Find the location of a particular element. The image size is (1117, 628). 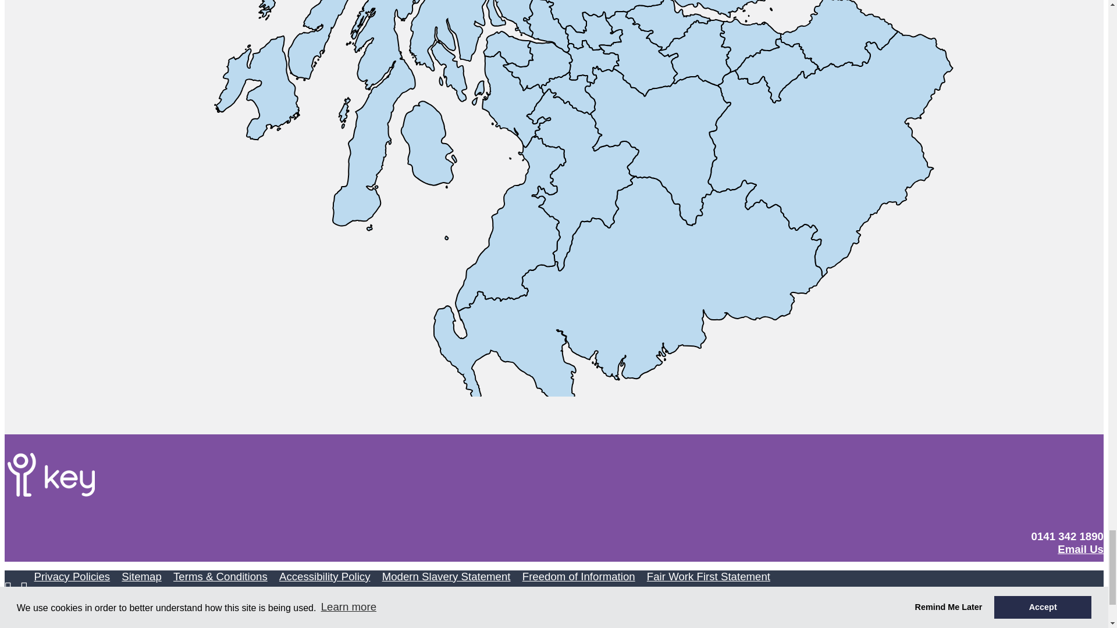

Fife is located at coordinates (769, 9).